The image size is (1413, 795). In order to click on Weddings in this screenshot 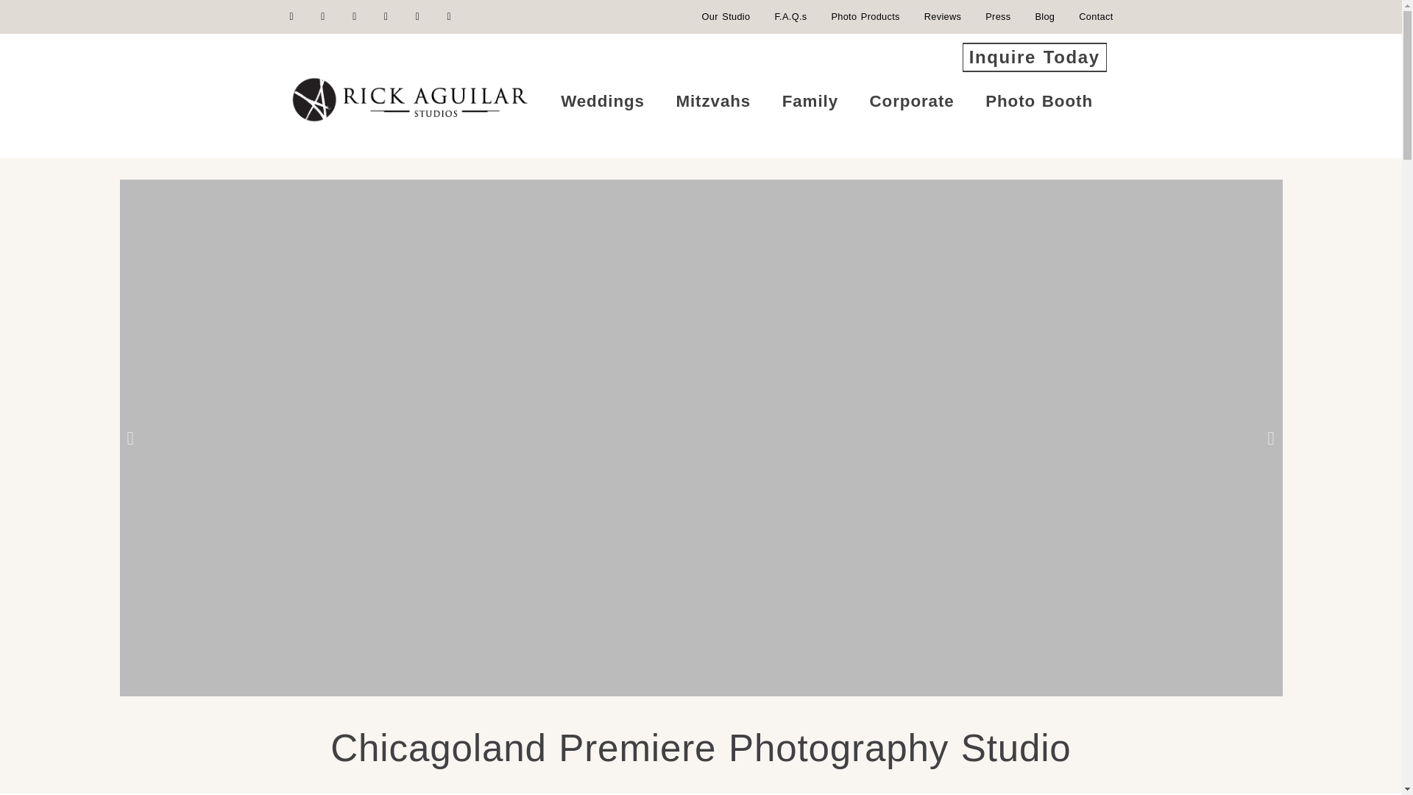, I will do `click(602, 101)`.